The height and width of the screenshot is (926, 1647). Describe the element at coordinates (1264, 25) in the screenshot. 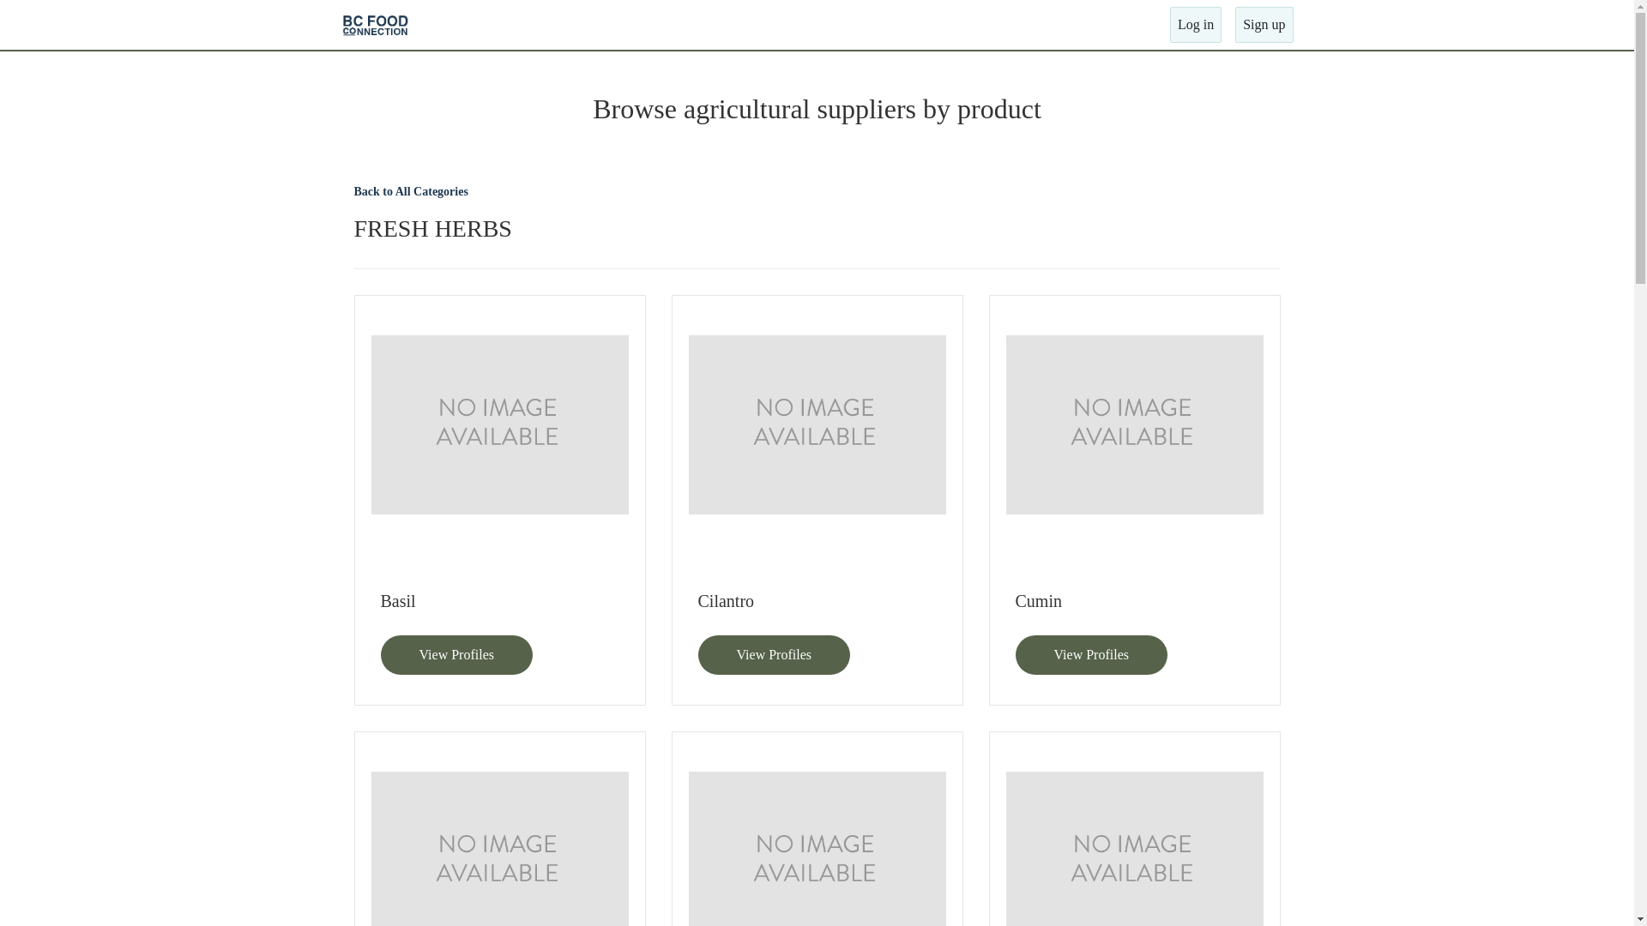

I see `Sign up` at that location.